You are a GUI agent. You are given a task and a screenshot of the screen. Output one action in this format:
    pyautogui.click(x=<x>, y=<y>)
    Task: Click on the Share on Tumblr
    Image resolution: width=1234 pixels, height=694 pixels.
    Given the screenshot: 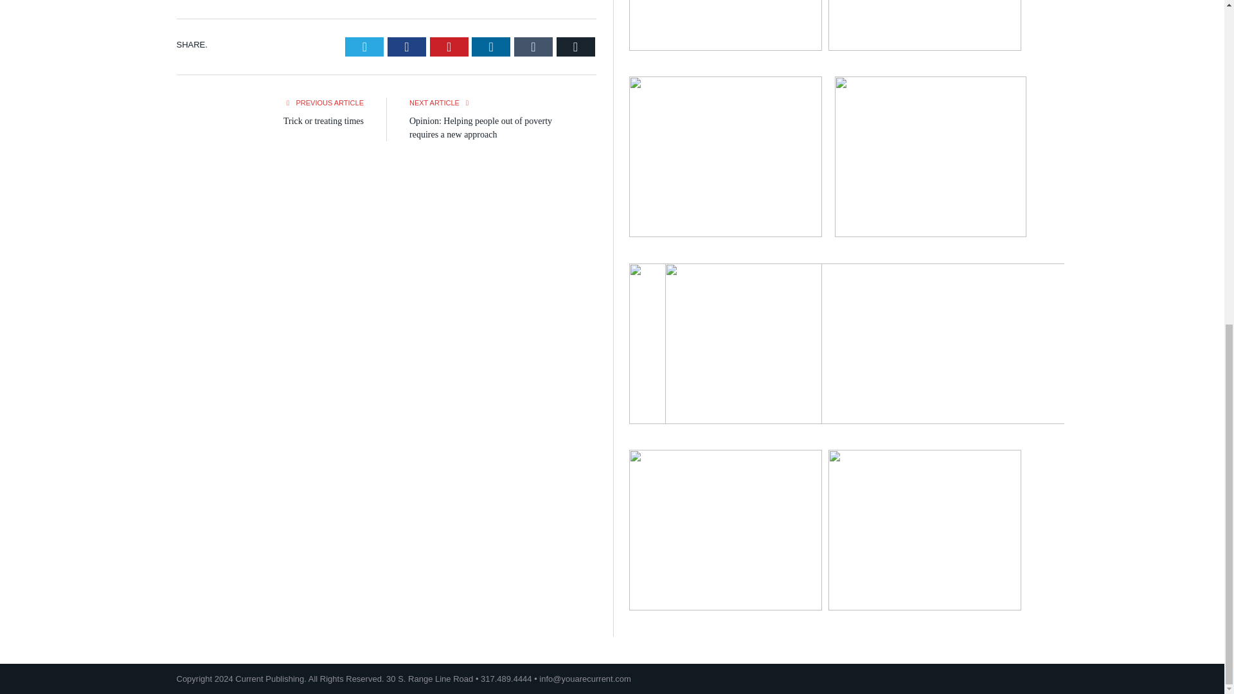 What is the action you would take?
    pyautogui.click(x=533, y=46)
    